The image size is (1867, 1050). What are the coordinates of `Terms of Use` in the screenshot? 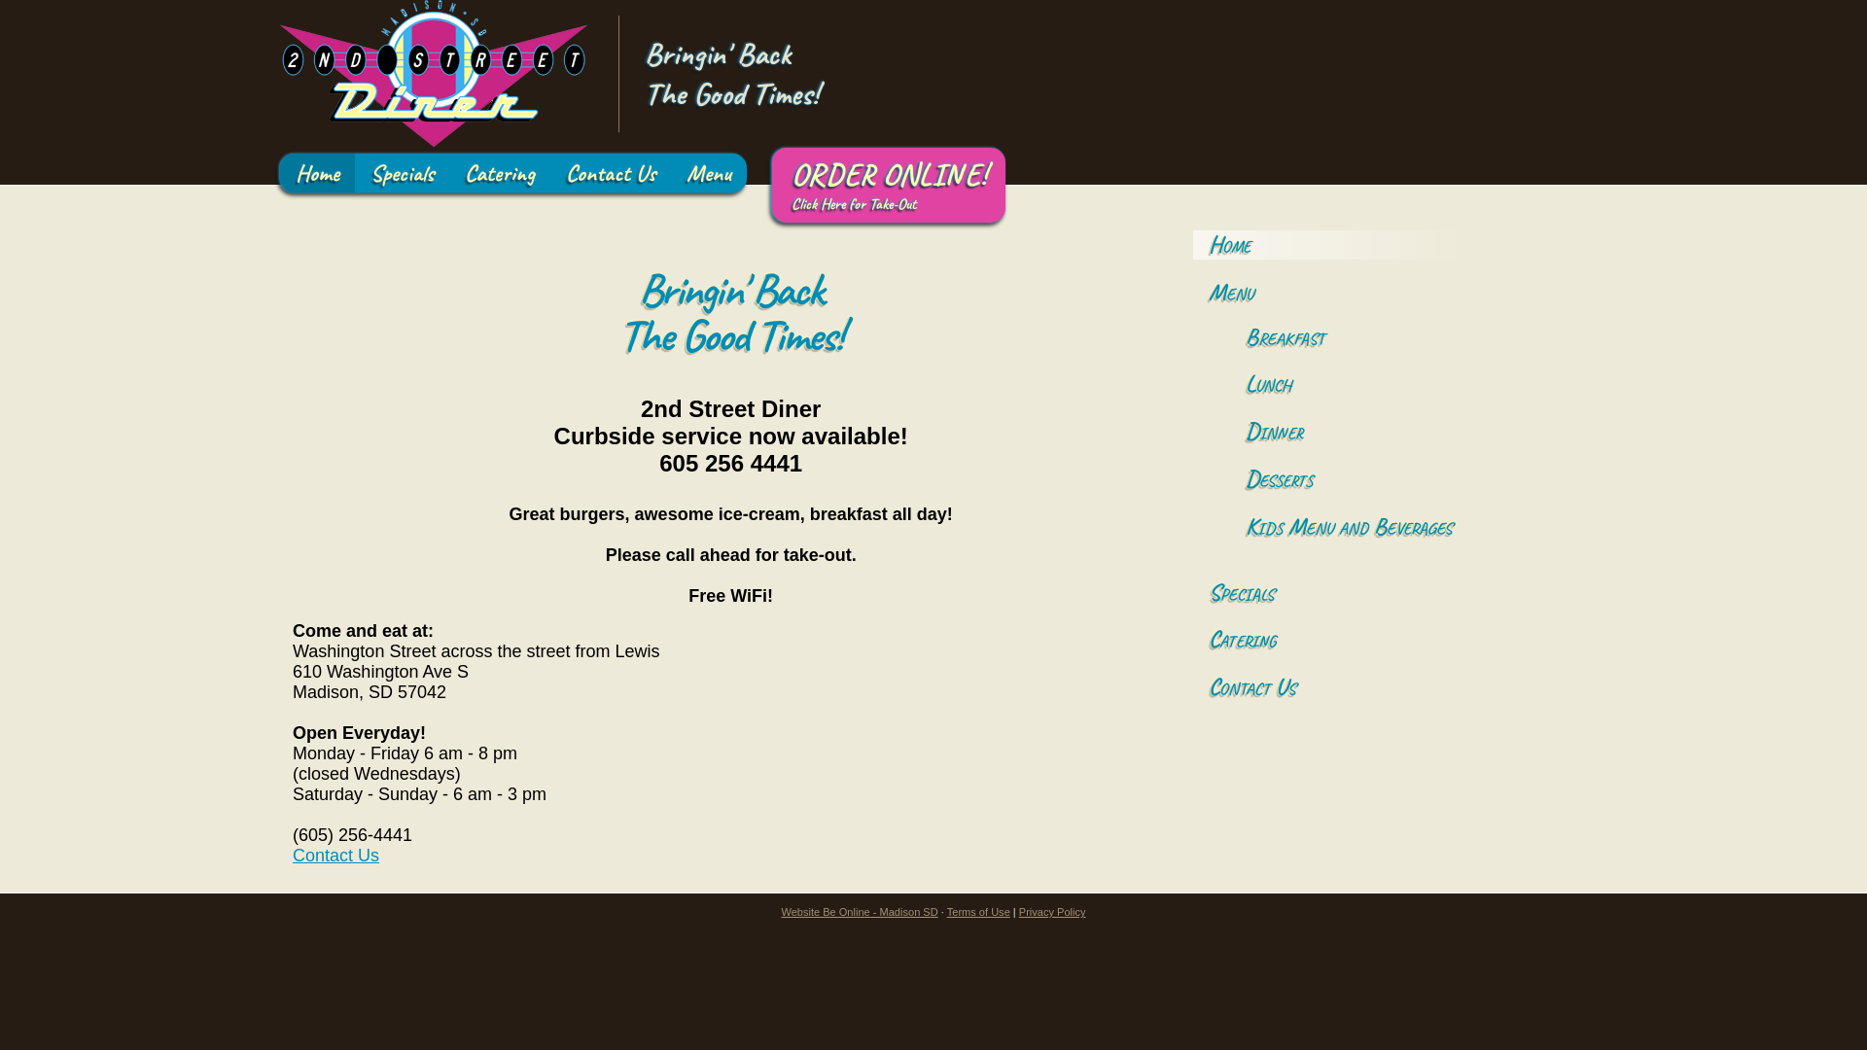 It's located at (978, 912).